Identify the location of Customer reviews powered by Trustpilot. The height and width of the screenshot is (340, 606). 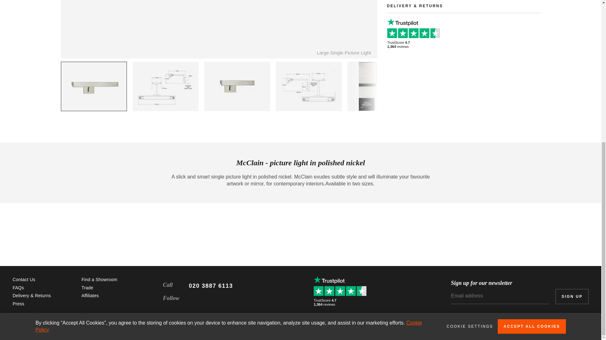
(415, 29).